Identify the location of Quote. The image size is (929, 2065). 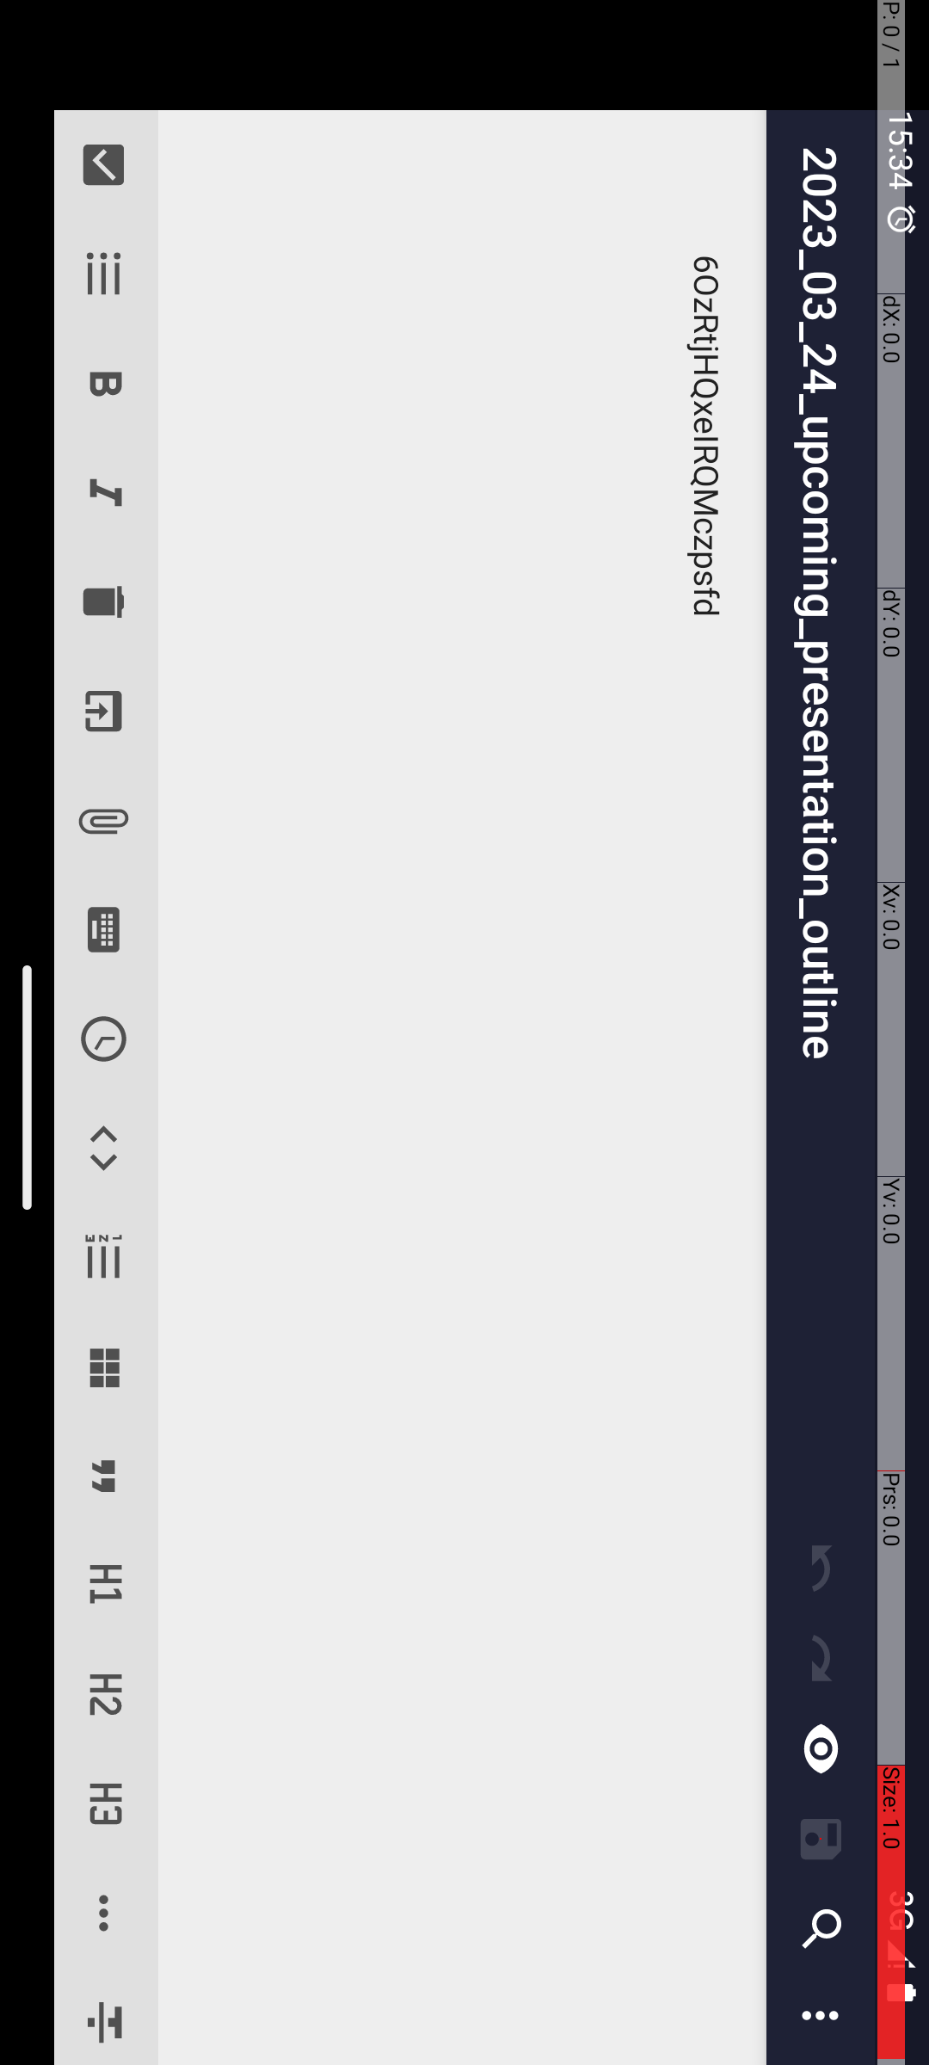
(1476, 826).